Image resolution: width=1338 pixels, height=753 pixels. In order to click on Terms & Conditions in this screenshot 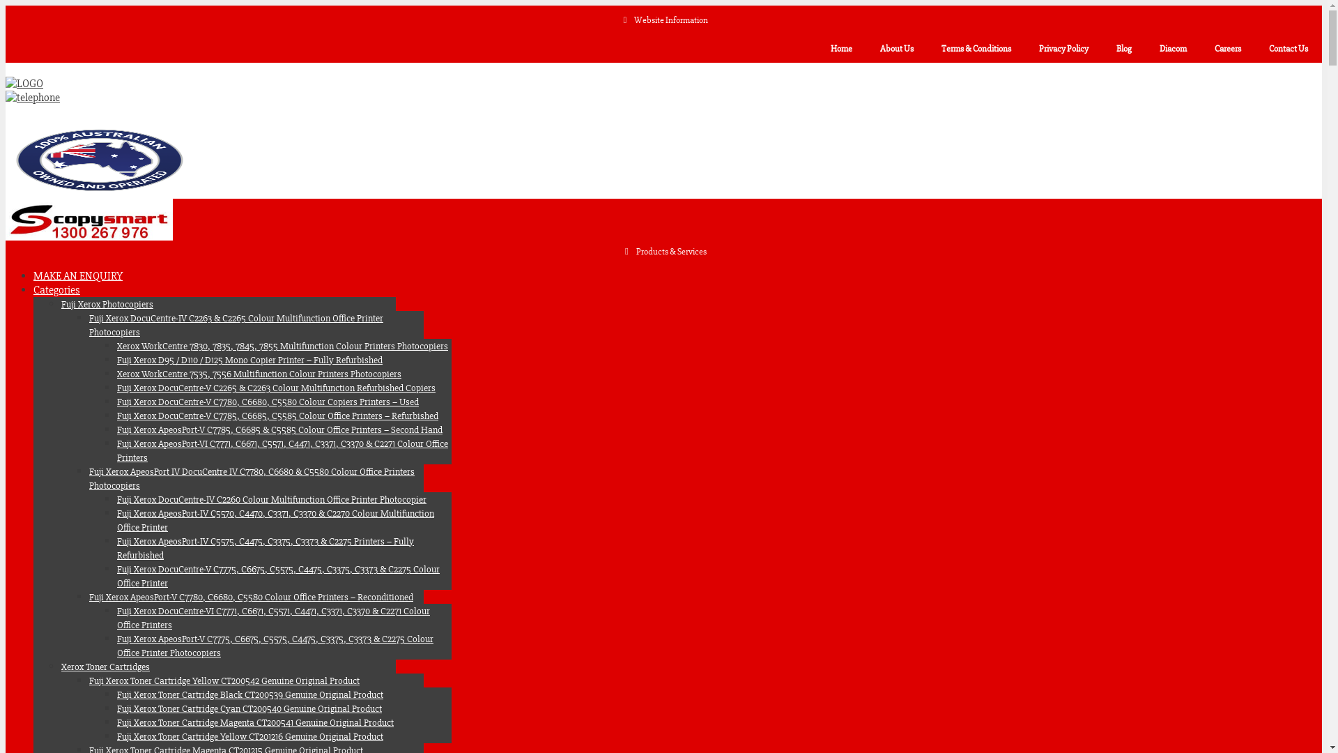, I will do `click(976, 49)`.